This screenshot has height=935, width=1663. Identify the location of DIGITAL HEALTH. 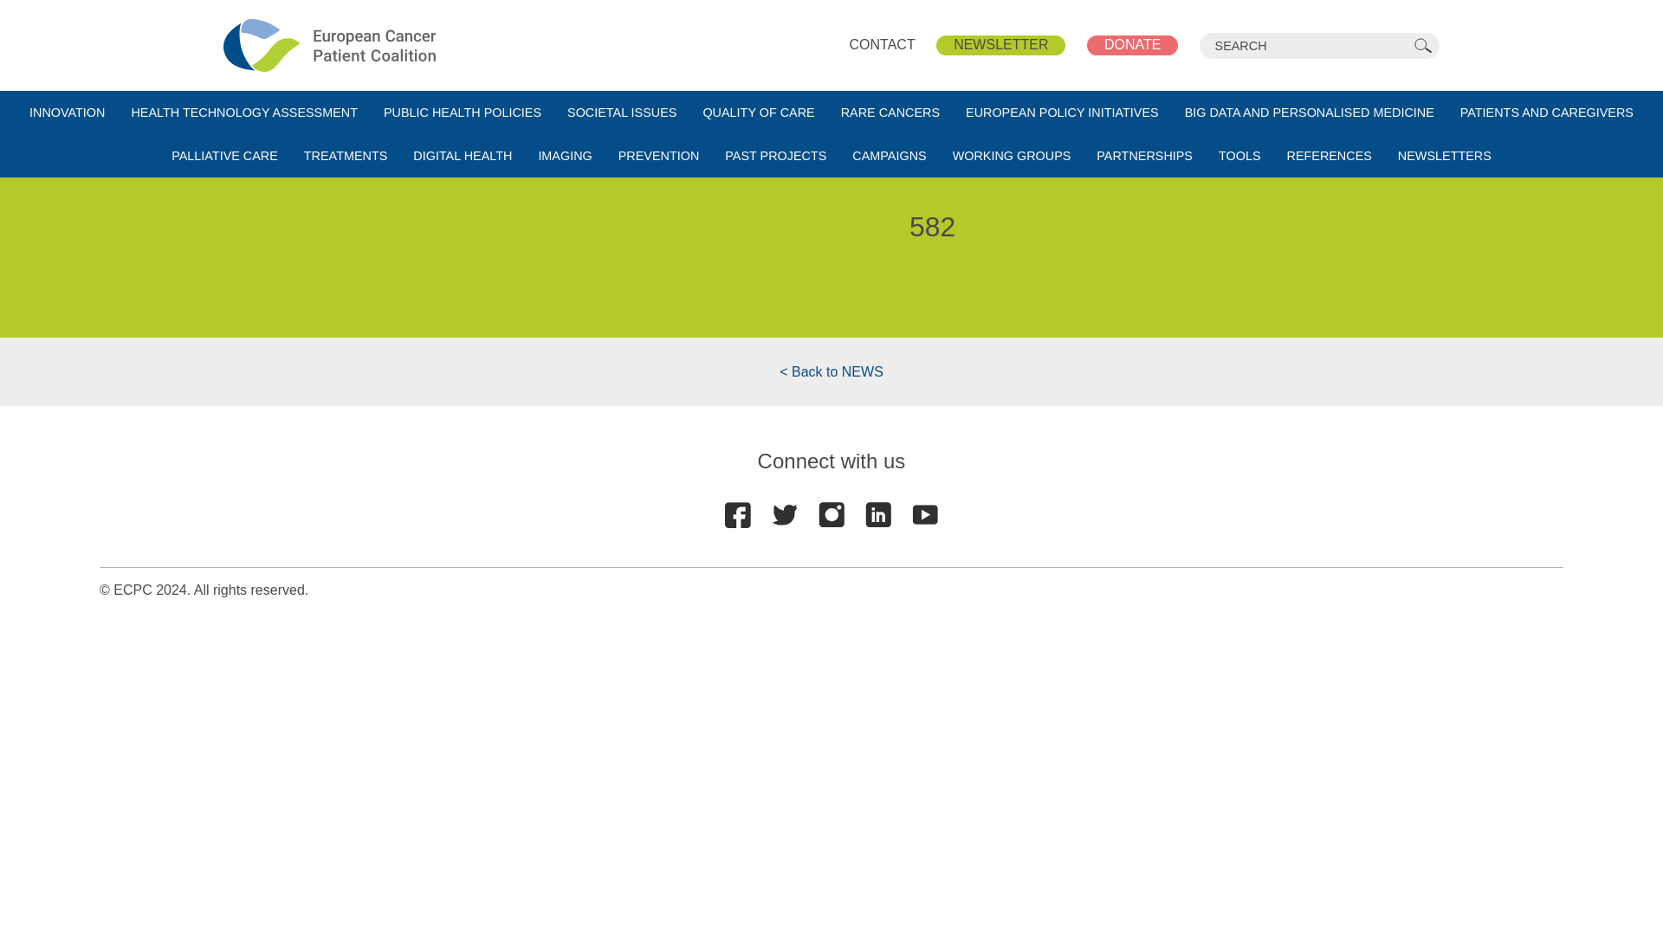
(463, 156).